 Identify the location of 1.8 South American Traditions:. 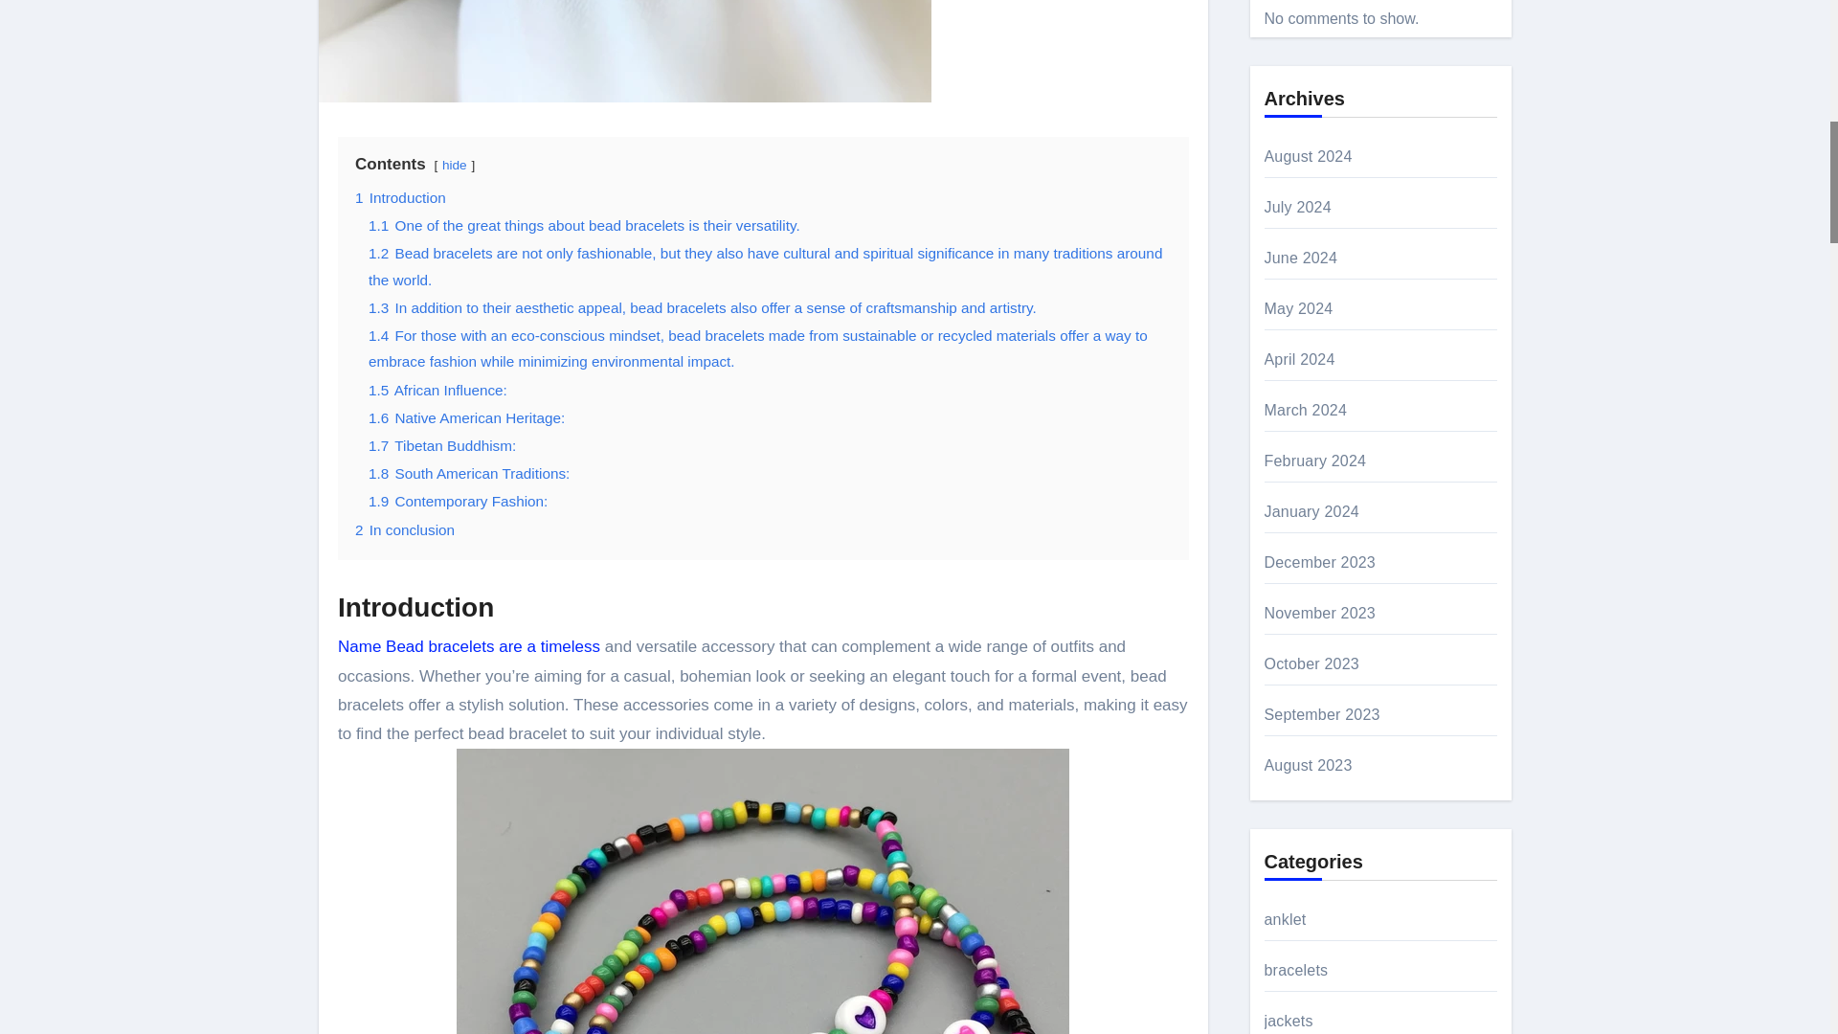
(469, 473).